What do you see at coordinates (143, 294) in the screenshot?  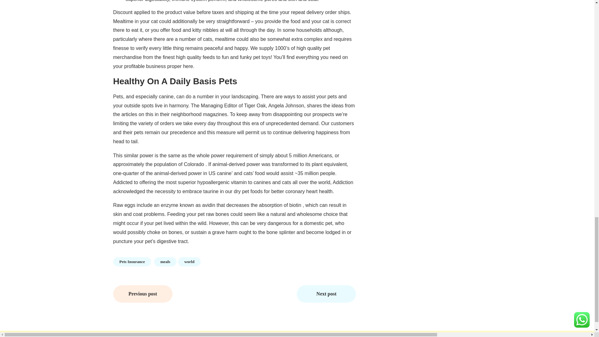 I see `Previous post` at bounding box center [143, 294].